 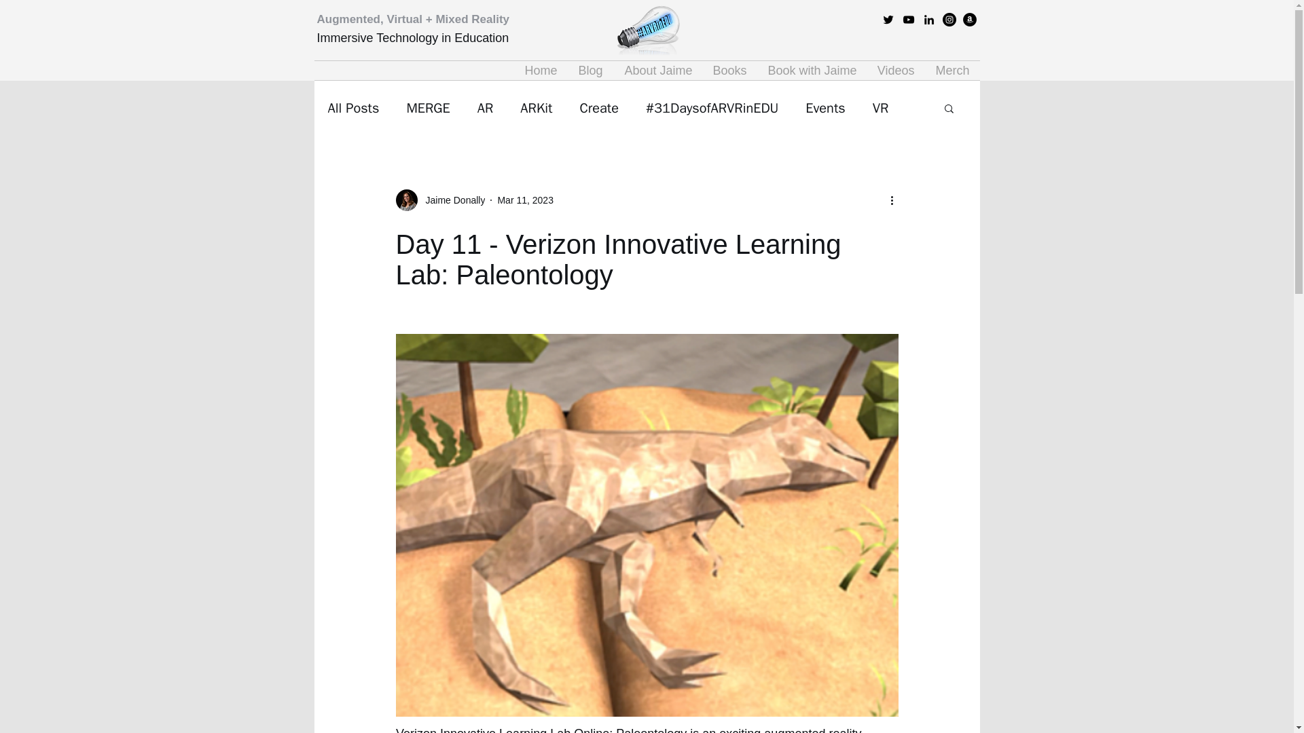 What do you see at coordinates (451, 200) in the screenshot?
I see `Jaime Donally` at bounding box center [451, 200].